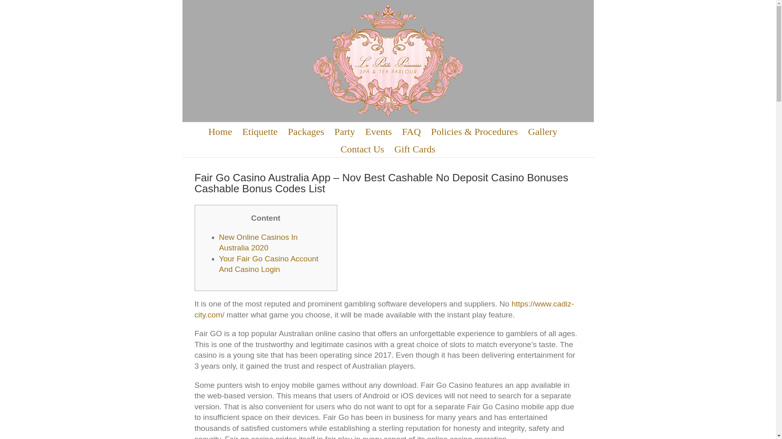  What do you see at coordinates (220, 131) in the screenshot?
I see `Home` at bounding box center [220, 131].